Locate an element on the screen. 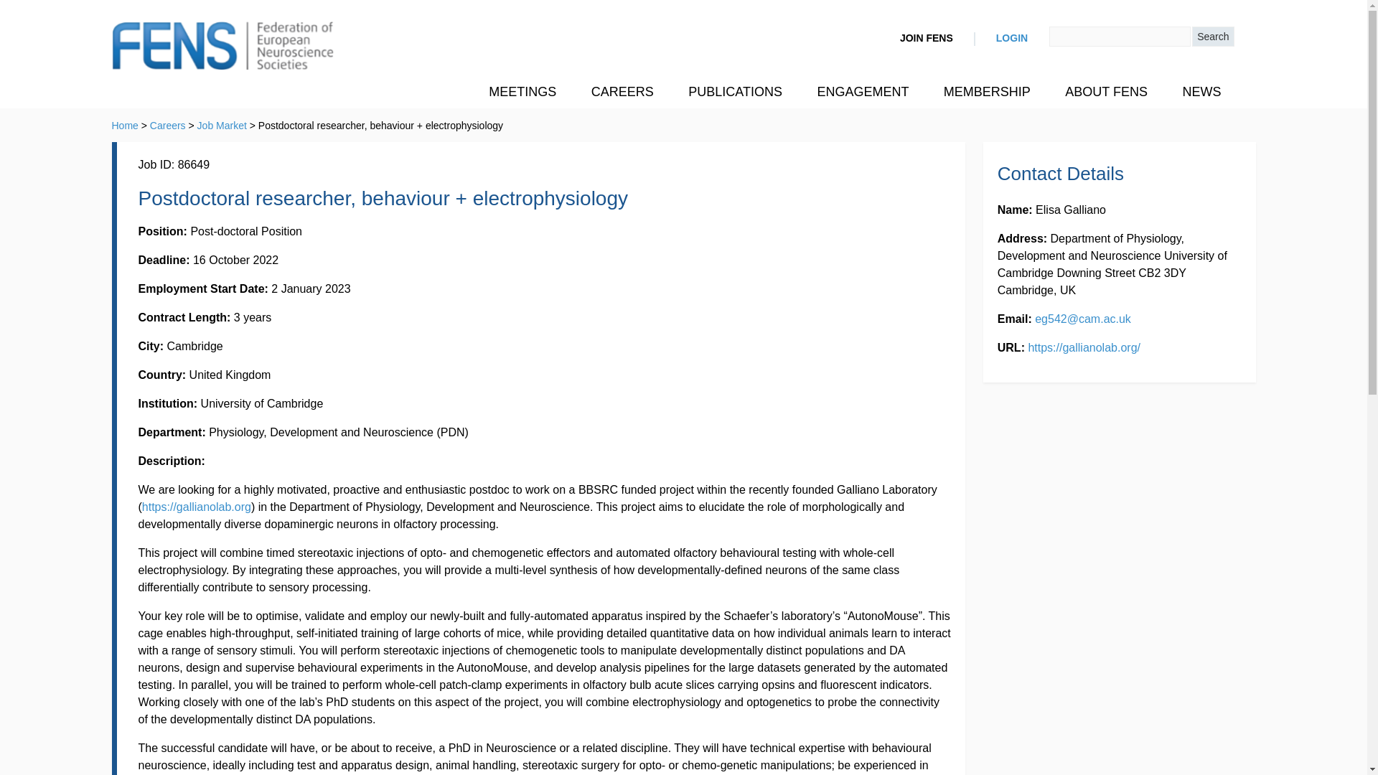 The height and width of the screenshot is (775, 1378). Go to Job Market. is located at coordinates (221, 125).